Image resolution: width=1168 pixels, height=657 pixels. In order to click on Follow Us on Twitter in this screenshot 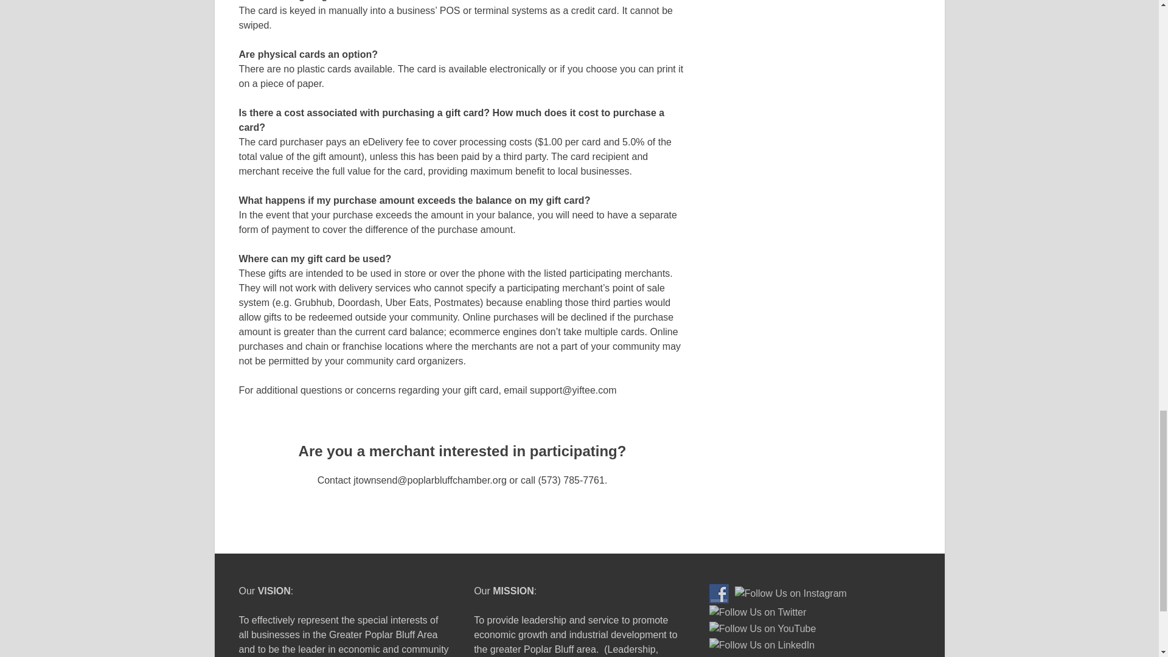, I will do `click(758, 612)`.